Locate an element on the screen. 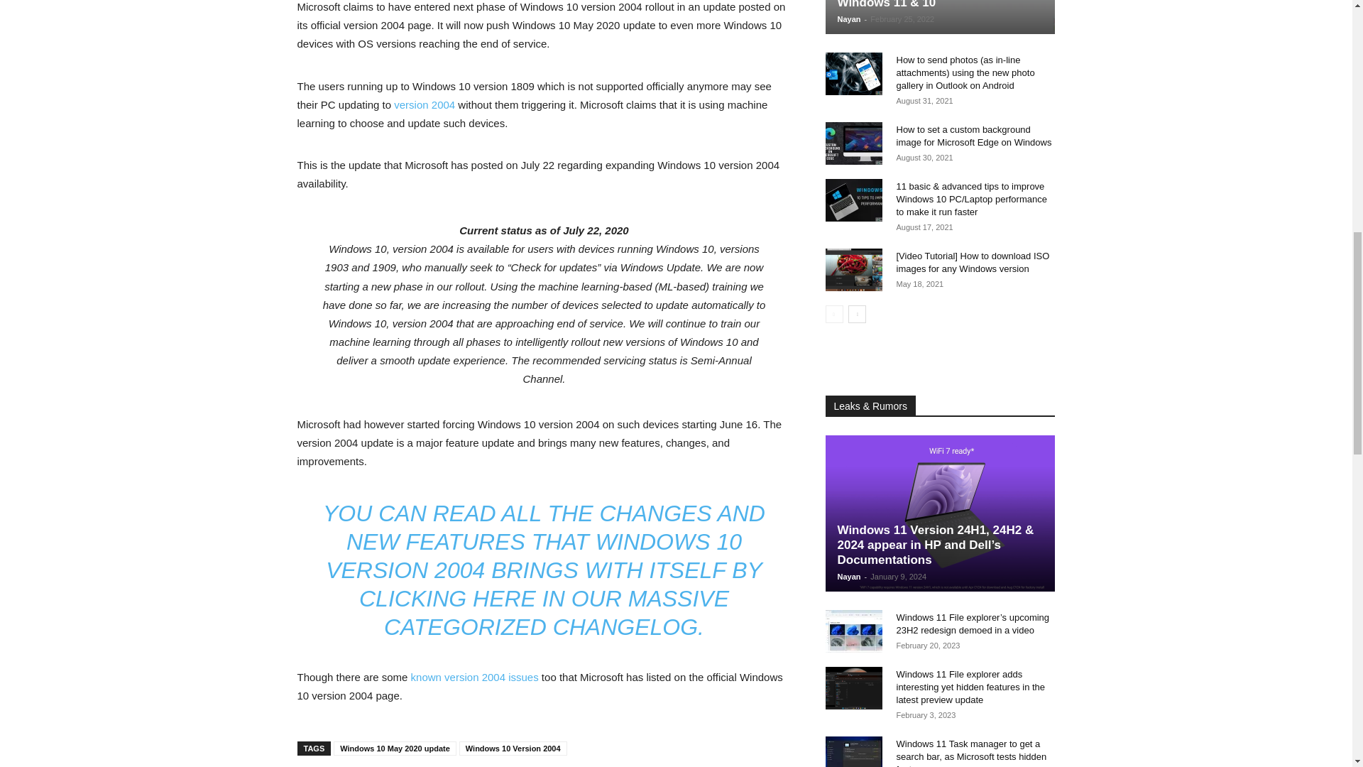 The width and height of the screenshot is (1363, 767). version 2004 is located at coordinates (425, 104).